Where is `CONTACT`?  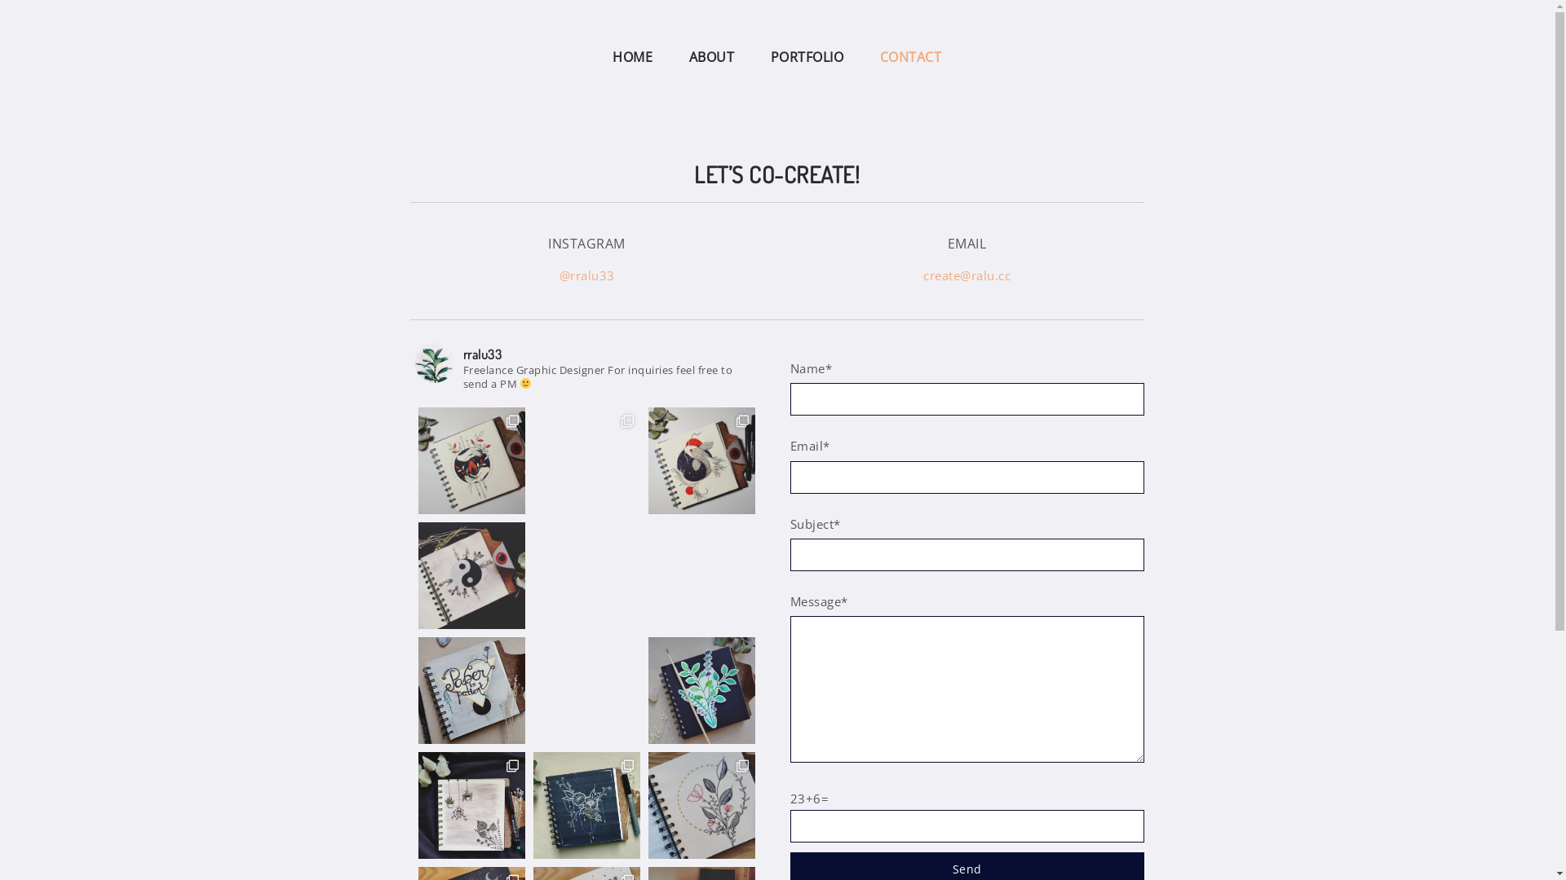
CONTACT is located at coordinates (910, 57).